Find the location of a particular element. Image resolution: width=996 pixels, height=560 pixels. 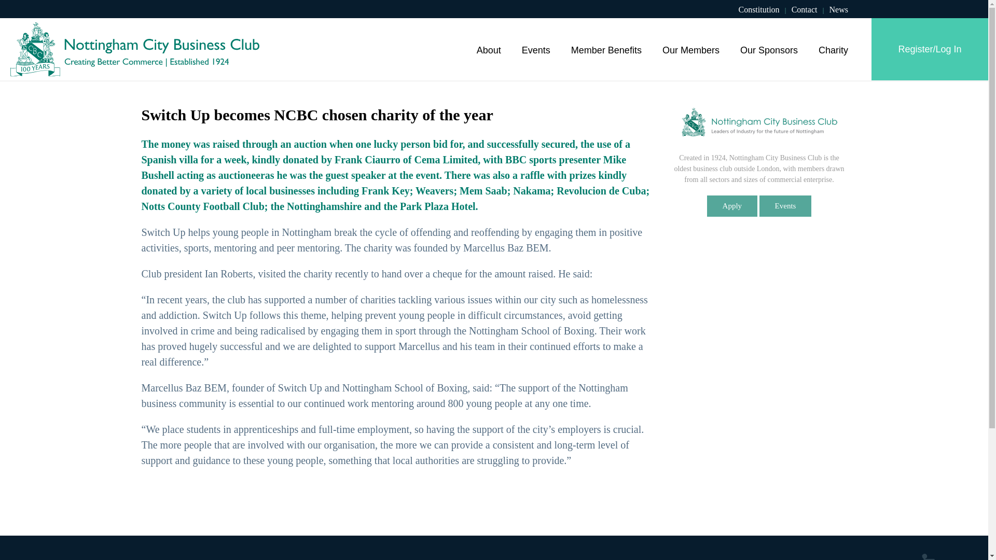

Constitution is located at coordinates (758, 9).